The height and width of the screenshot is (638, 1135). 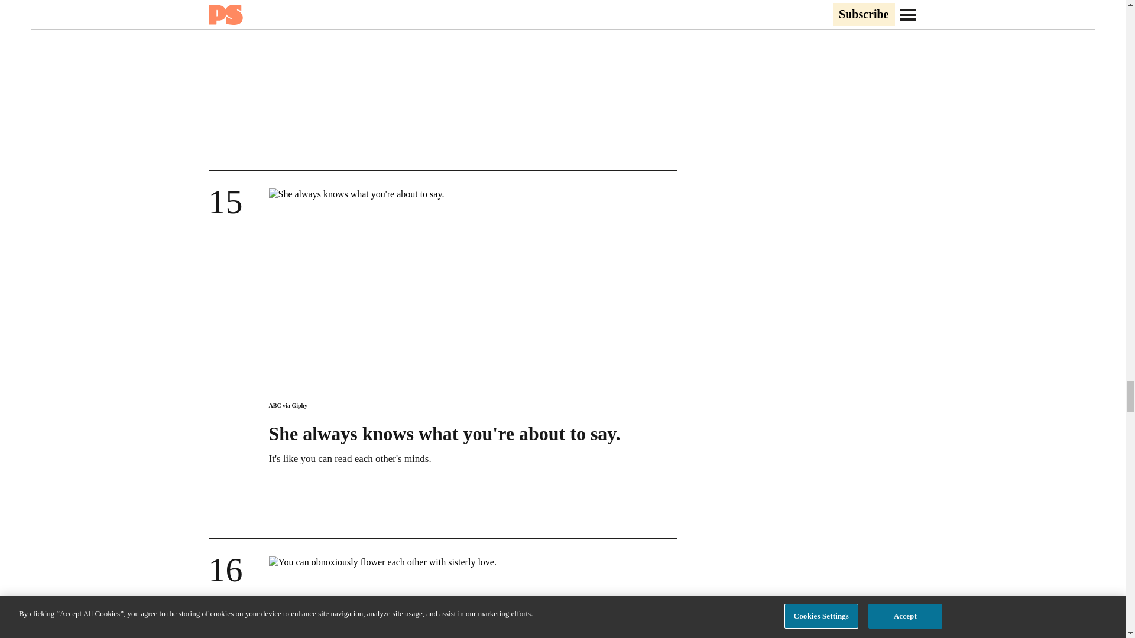 What do you see at coordinates (287, 405) in the screenshot?
I see `ABC via Giphy` at bounding box center [287, 405].